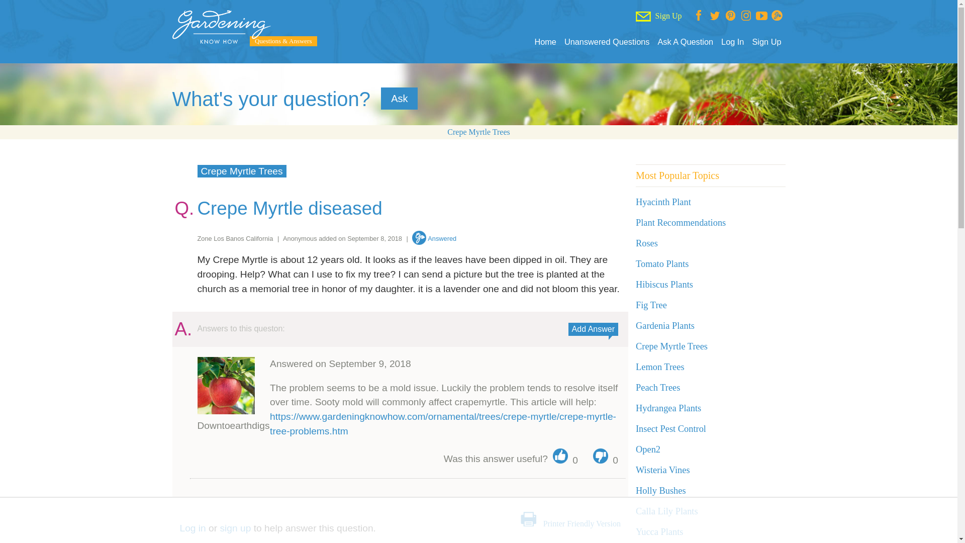 The width and height of the screenshot is (965, 543). I want to click on Home, so click(545, 42).